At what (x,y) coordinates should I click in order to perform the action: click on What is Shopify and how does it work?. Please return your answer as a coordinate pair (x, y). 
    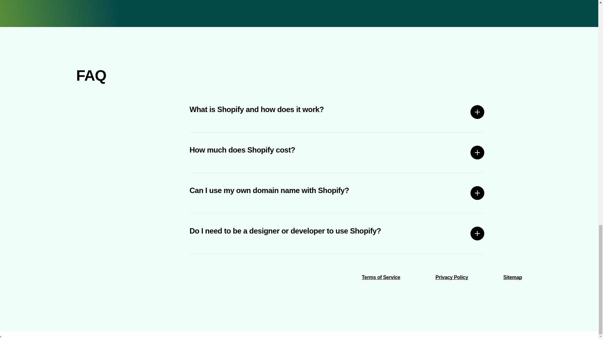
    Looking at the image, I should click on (337, 112).